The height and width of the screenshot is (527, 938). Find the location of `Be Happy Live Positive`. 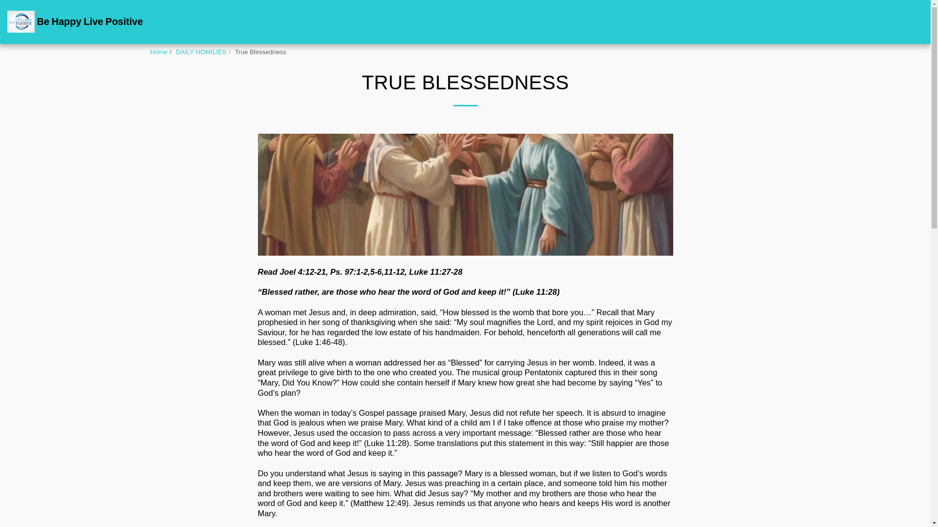

Be Happy Live Positive is located at coordinates (75, 21).